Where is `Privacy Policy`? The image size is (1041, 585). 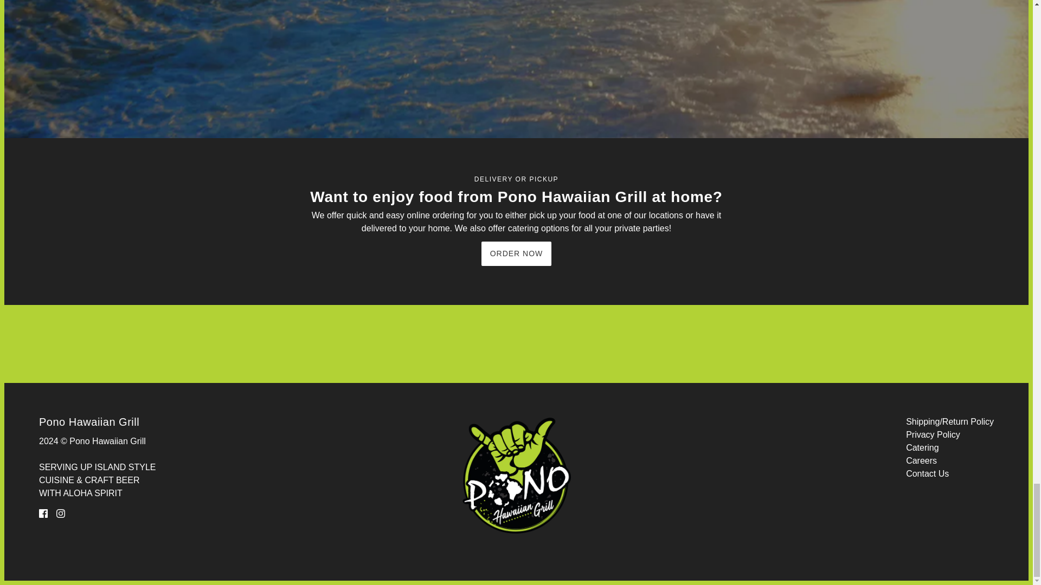
Privacy Policy is located at coordinates (933, 434).